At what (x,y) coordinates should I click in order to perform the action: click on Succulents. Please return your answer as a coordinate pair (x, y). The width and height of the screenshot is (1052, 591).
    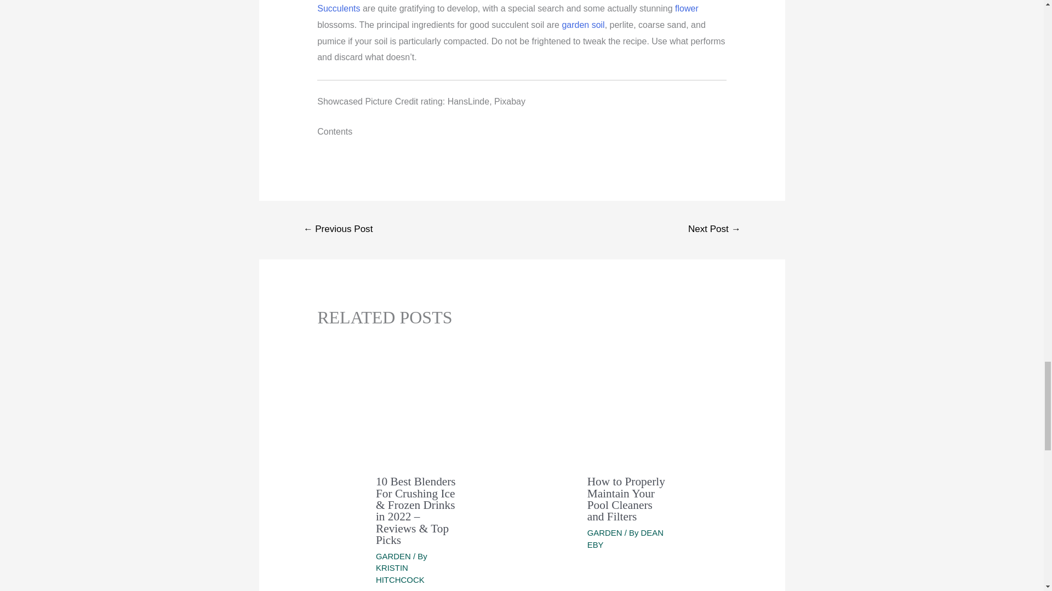
    Looking at the image, I should click on (339, 8).